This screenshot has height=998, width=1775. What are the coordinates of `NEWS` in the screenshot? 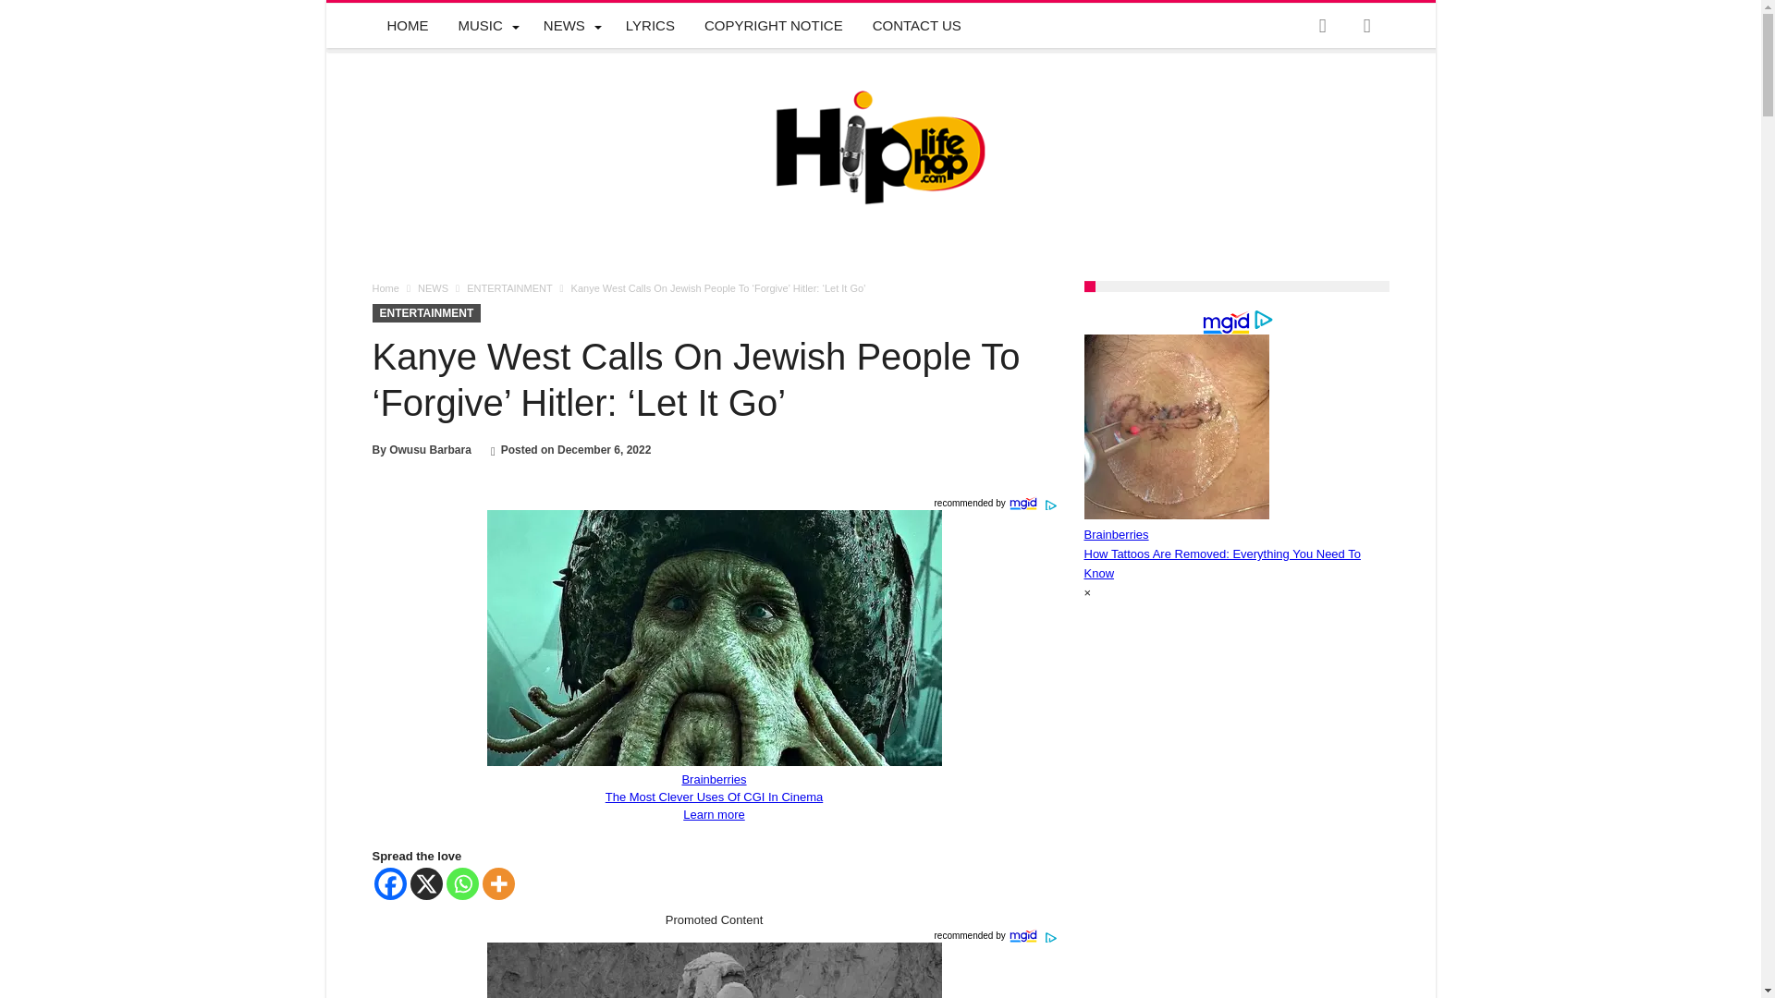 It's located at (433, 287).